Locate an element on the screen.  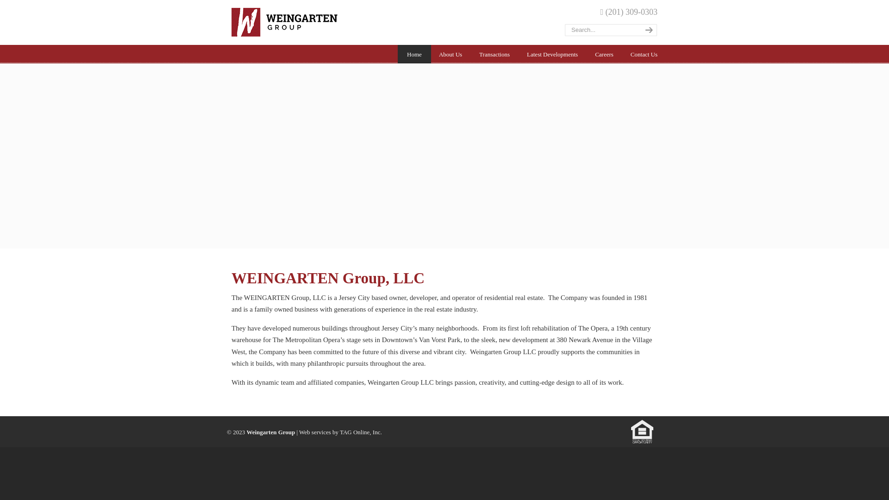
Search... is located at coordinates (601, 30).